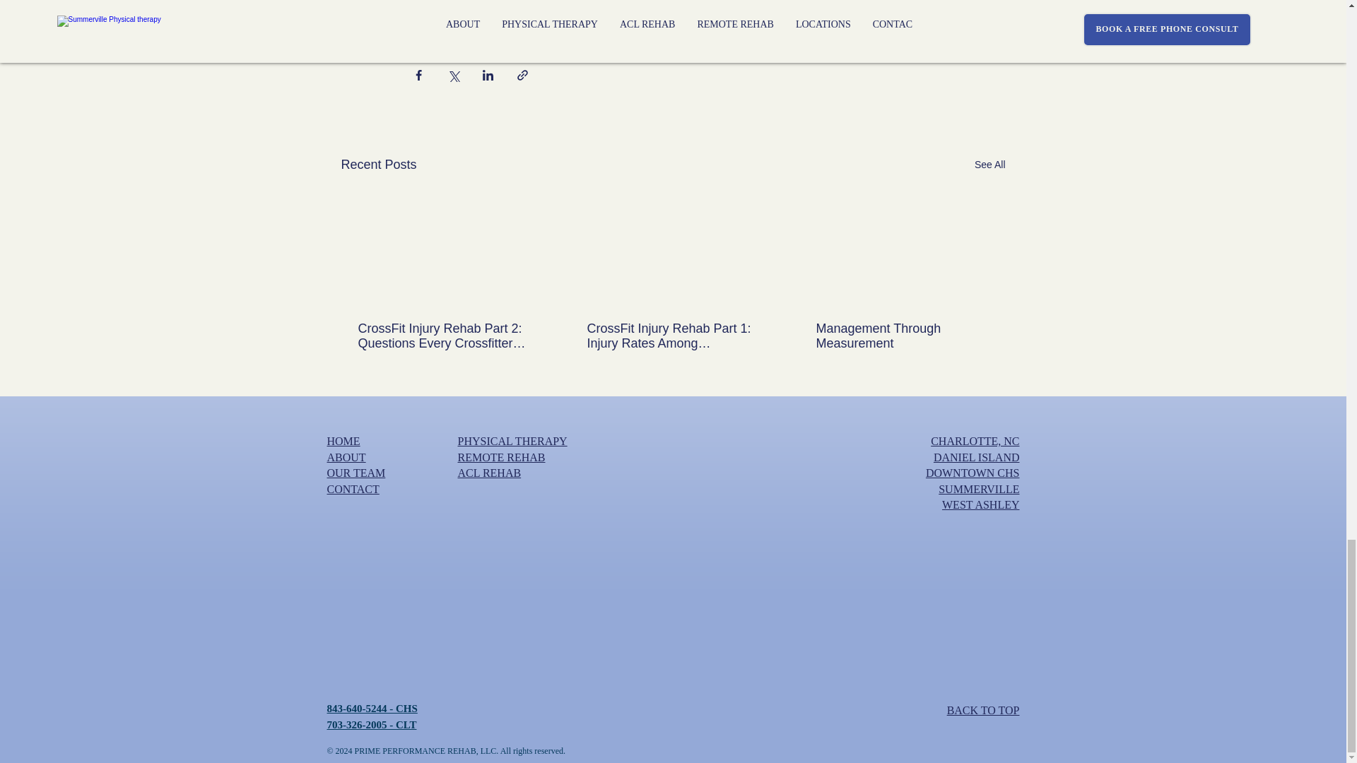 The height and width of the screenshot is (763, 1357). What do you see at coordinates (900, 336) in the screenshot?
I see `Management Through Measurement` at bounding box center [900, 336].